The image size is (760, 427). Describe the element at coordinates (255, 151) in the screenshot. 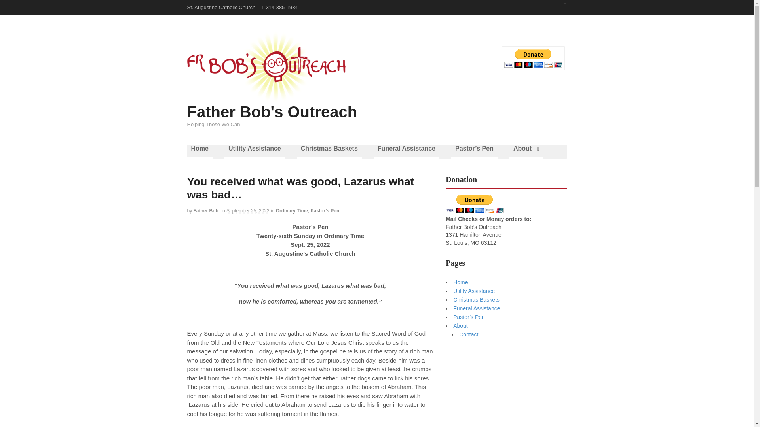

I see `Utility Assistance` at that location.